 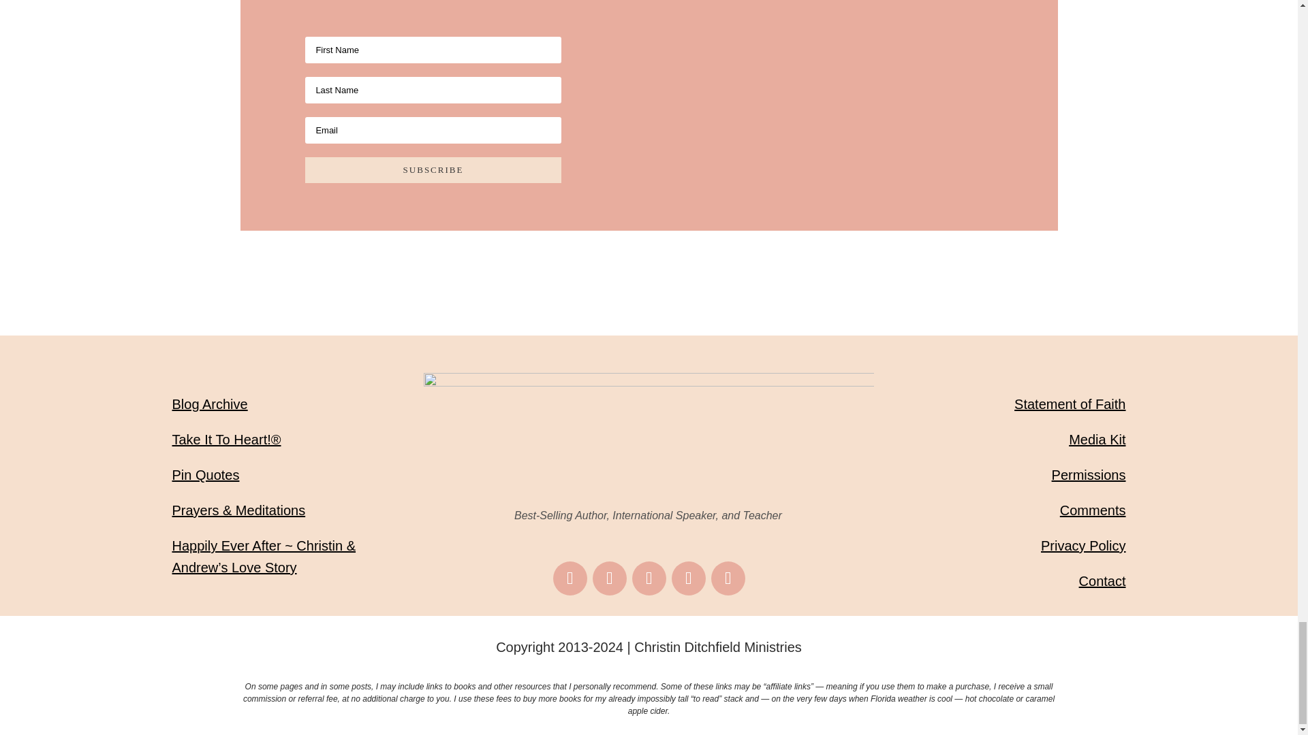 What do you see at coordinates (609, 578) in the screenshot?
I see `Follow on Instagram` at bounding box center [609, 578].